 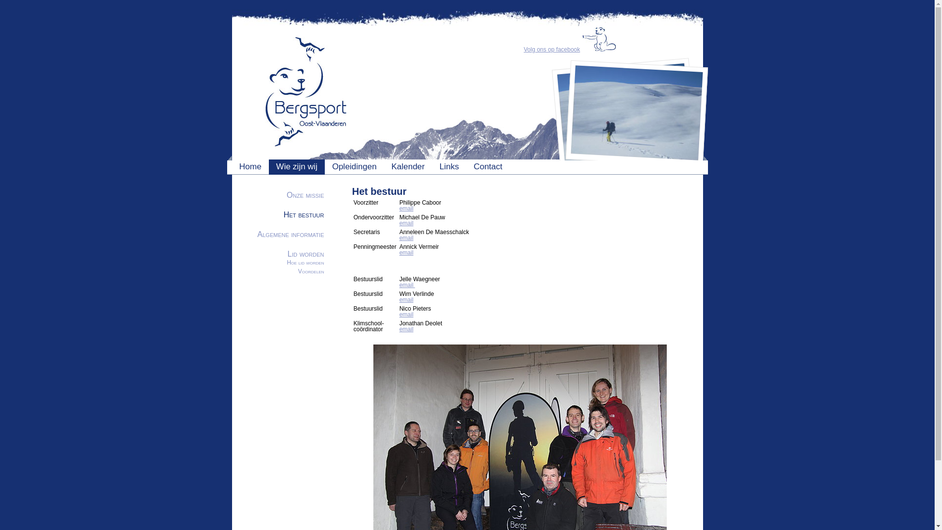 What do you see at coordinates (311, 271) in the screenshot?
I see `Voordelen` at bounding box center [311, 271].